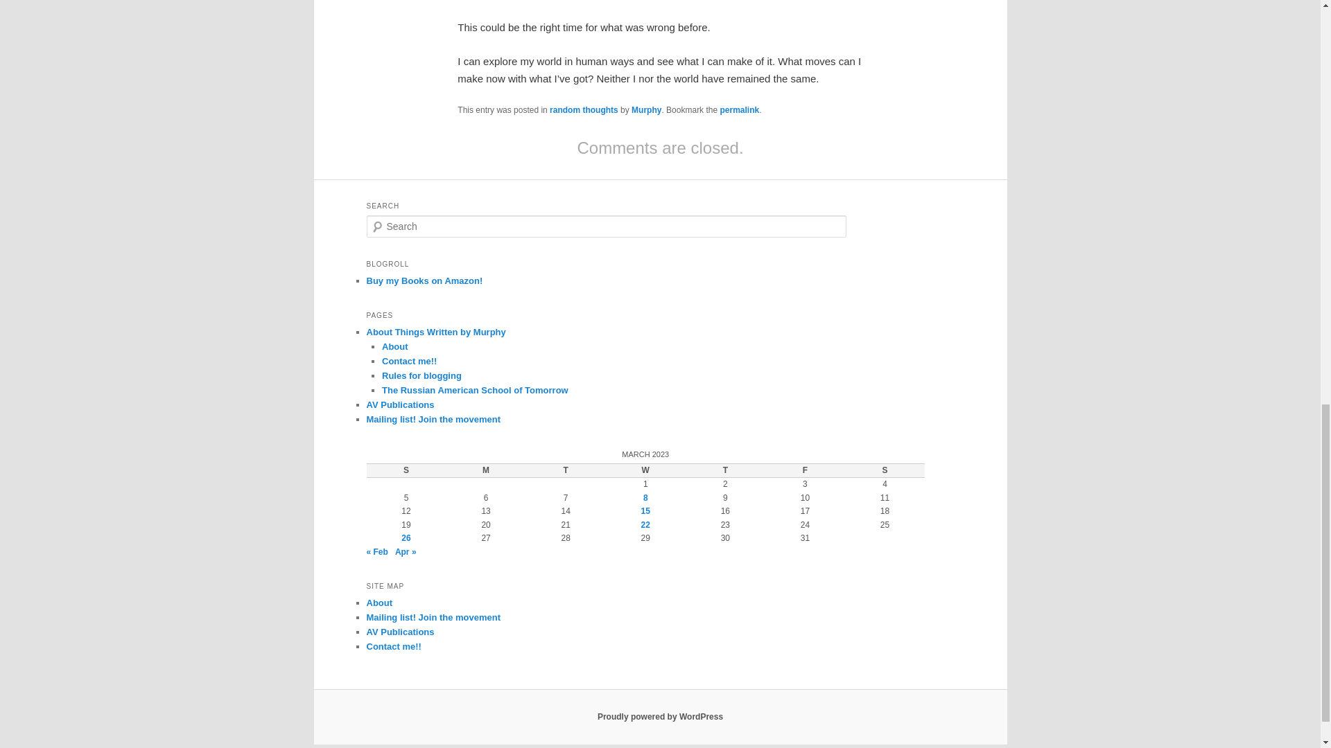 The height and width of the screenshot is (748, 1331). I want to click on Saturday, so click(885, 471).